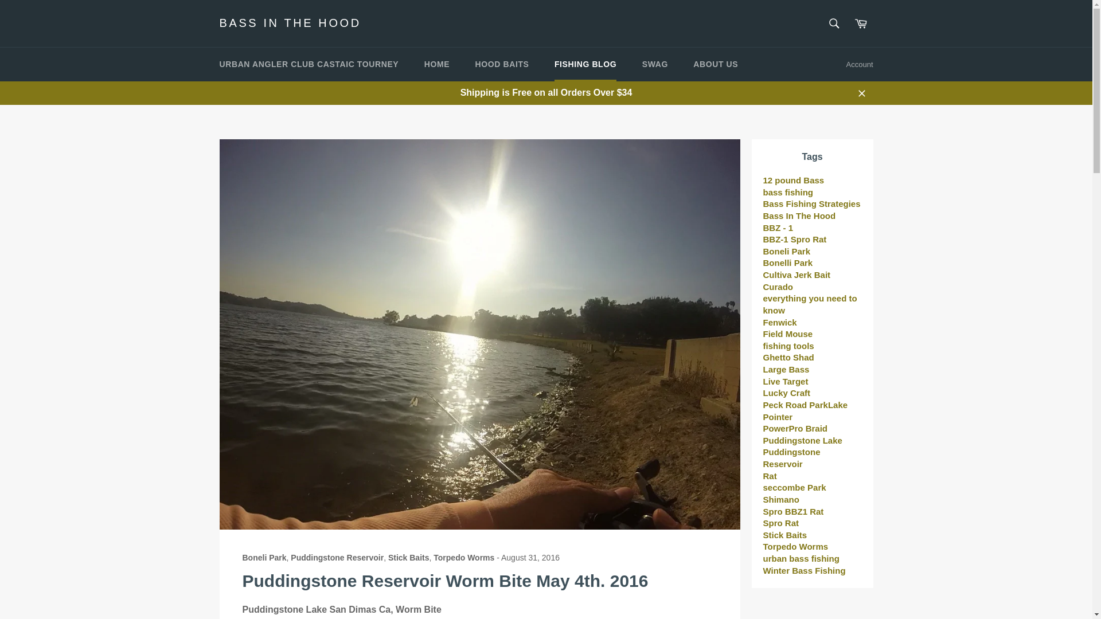 This screenshot has width=1101, height=619. Describe the element at coordinates (796, 275) in the screenshot. I see `Show articles tagged Cultiva Jerk Bait` at that location.